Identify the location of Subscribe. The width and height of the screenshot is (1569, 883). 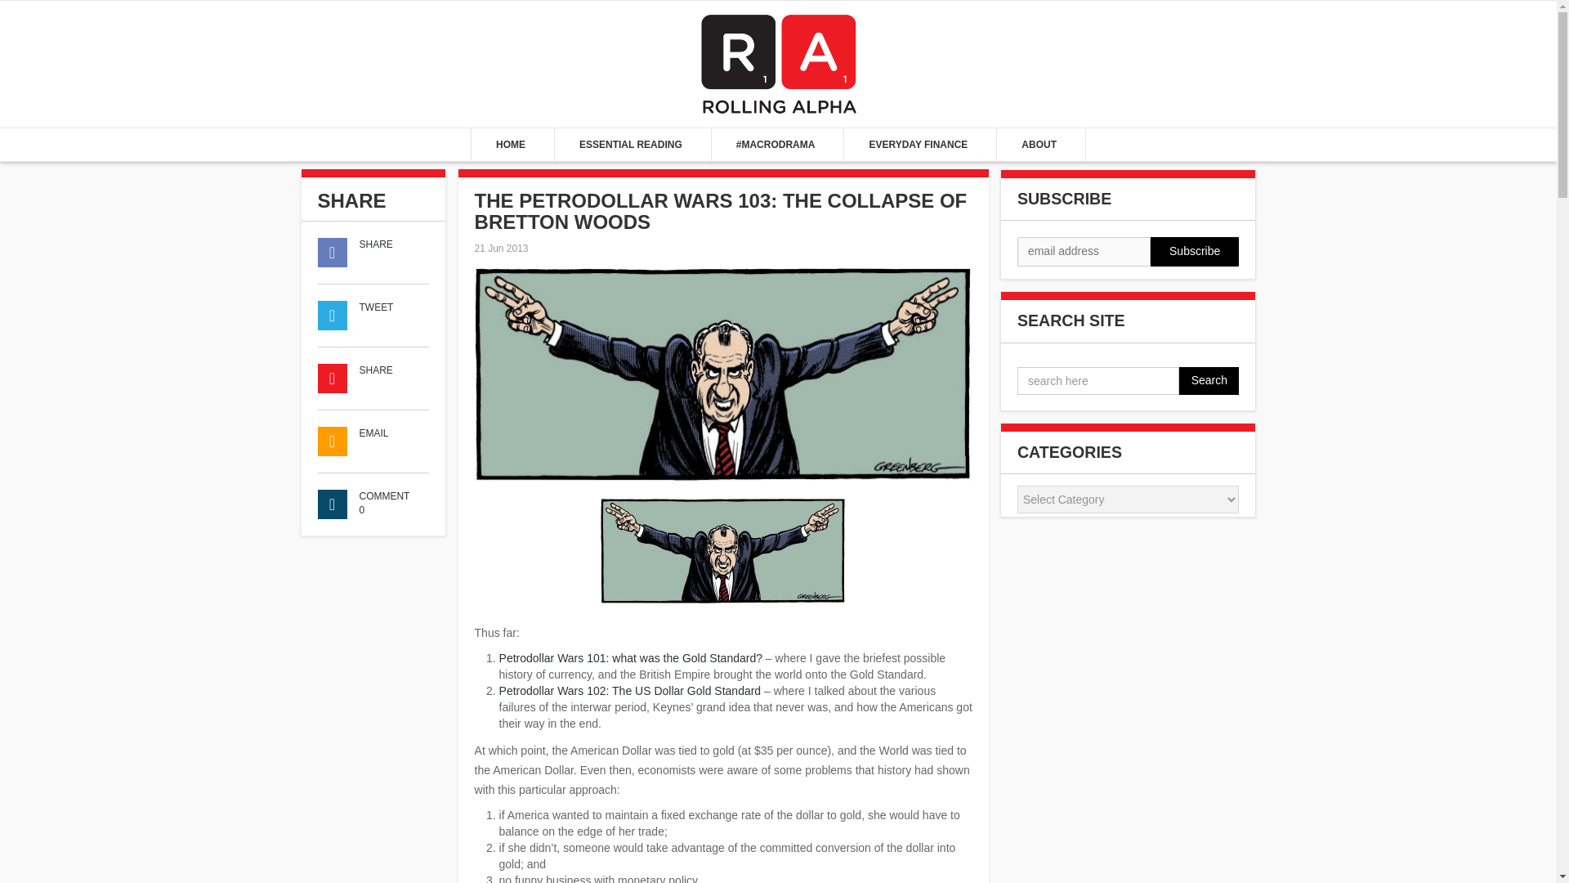
(1195, 252).